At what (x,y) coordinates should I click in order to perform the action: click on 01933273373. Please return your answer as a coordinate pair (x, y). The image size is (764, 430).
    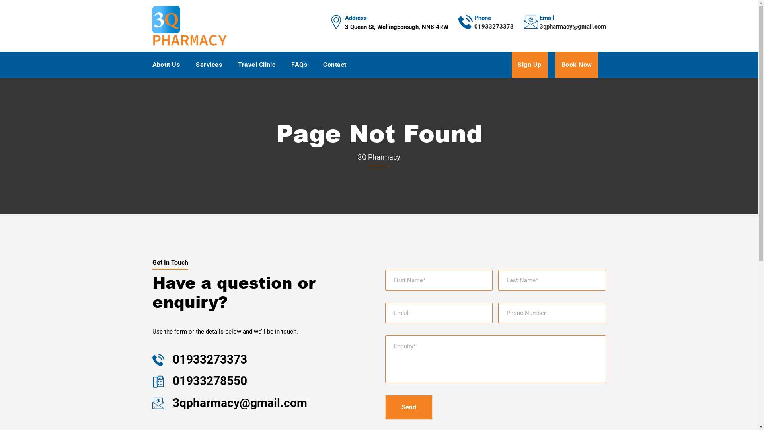
    Looking at the image, I should click on (494, 31).